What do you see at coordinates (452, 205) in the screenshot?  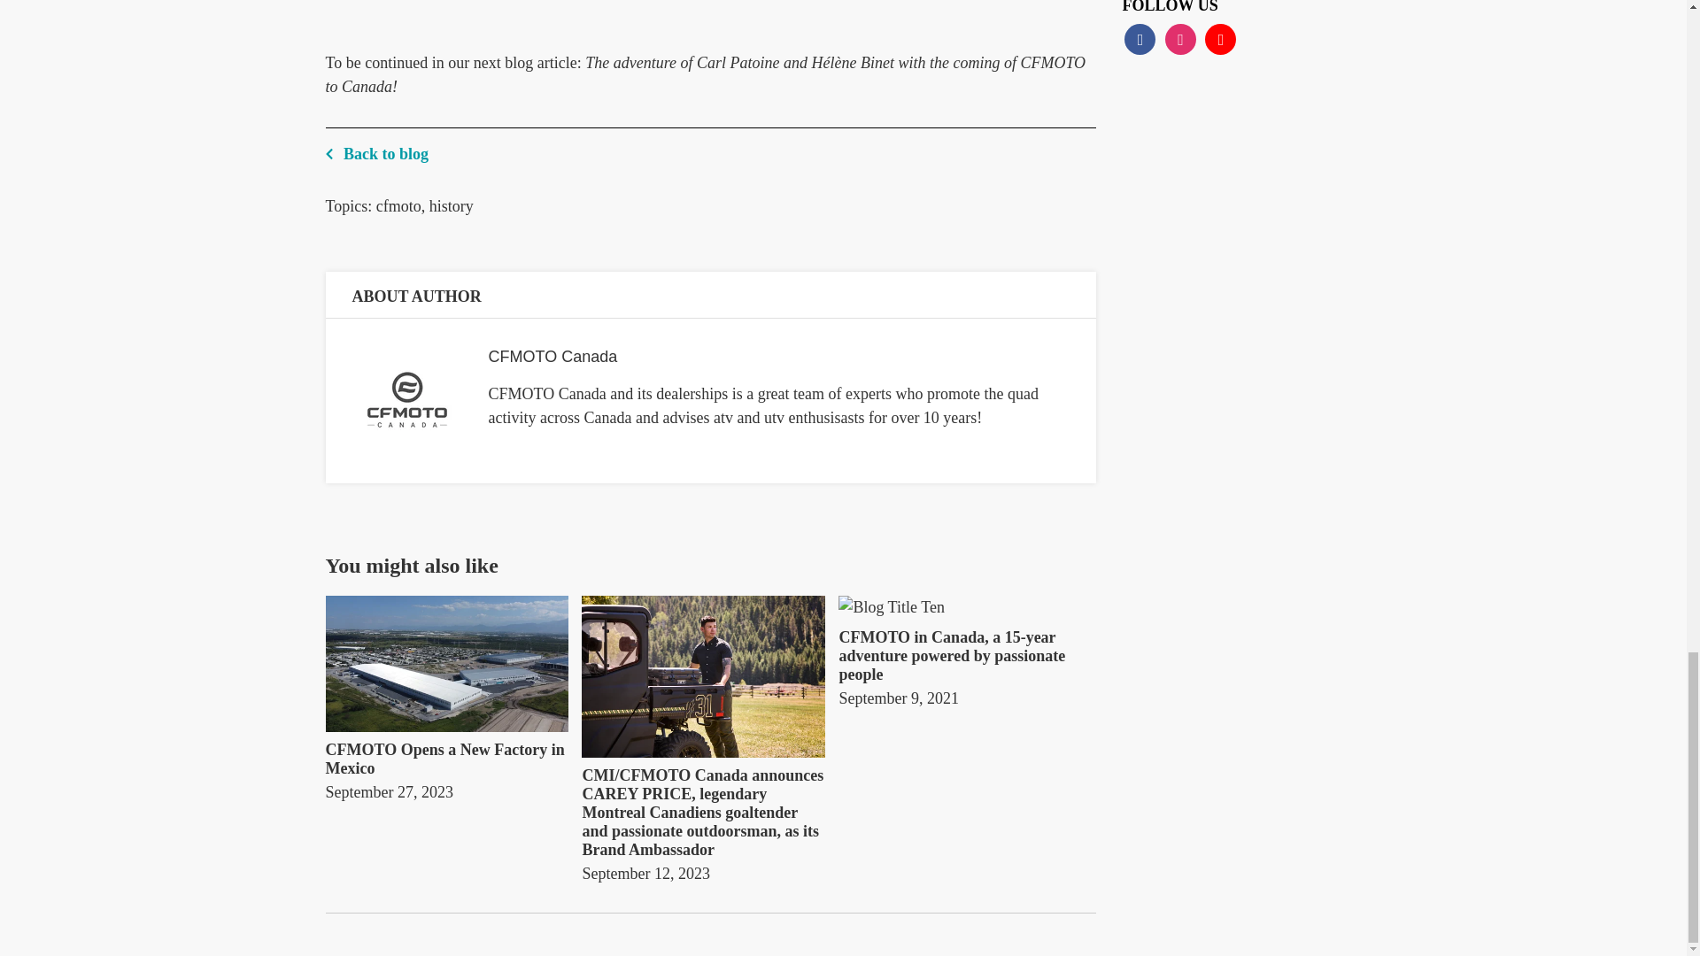 I see `history` at bounding box center [452, 205].